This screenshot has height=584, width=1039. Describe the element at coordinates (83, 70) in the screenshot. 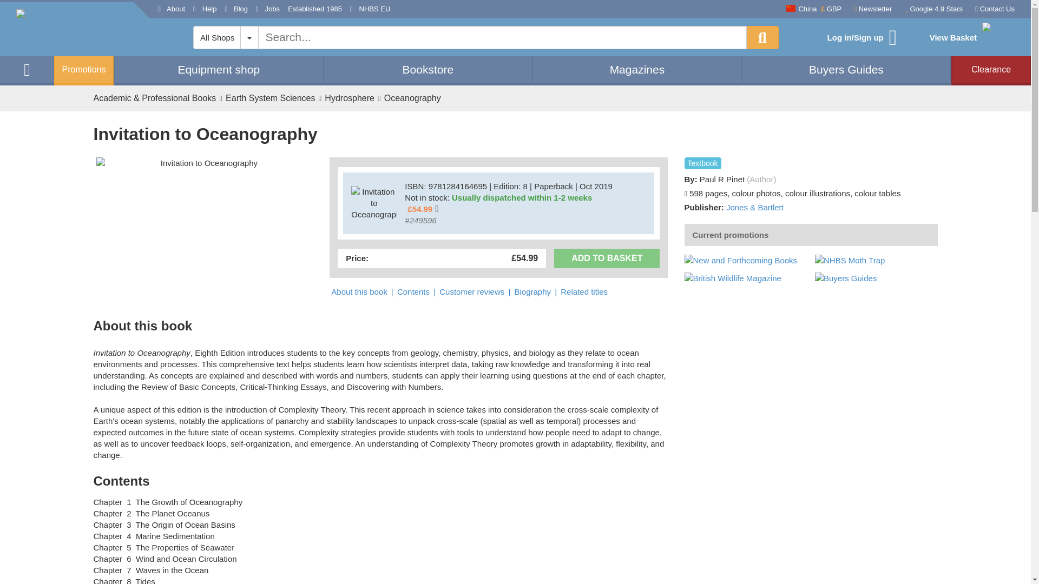

I see `Promotions` at that location.